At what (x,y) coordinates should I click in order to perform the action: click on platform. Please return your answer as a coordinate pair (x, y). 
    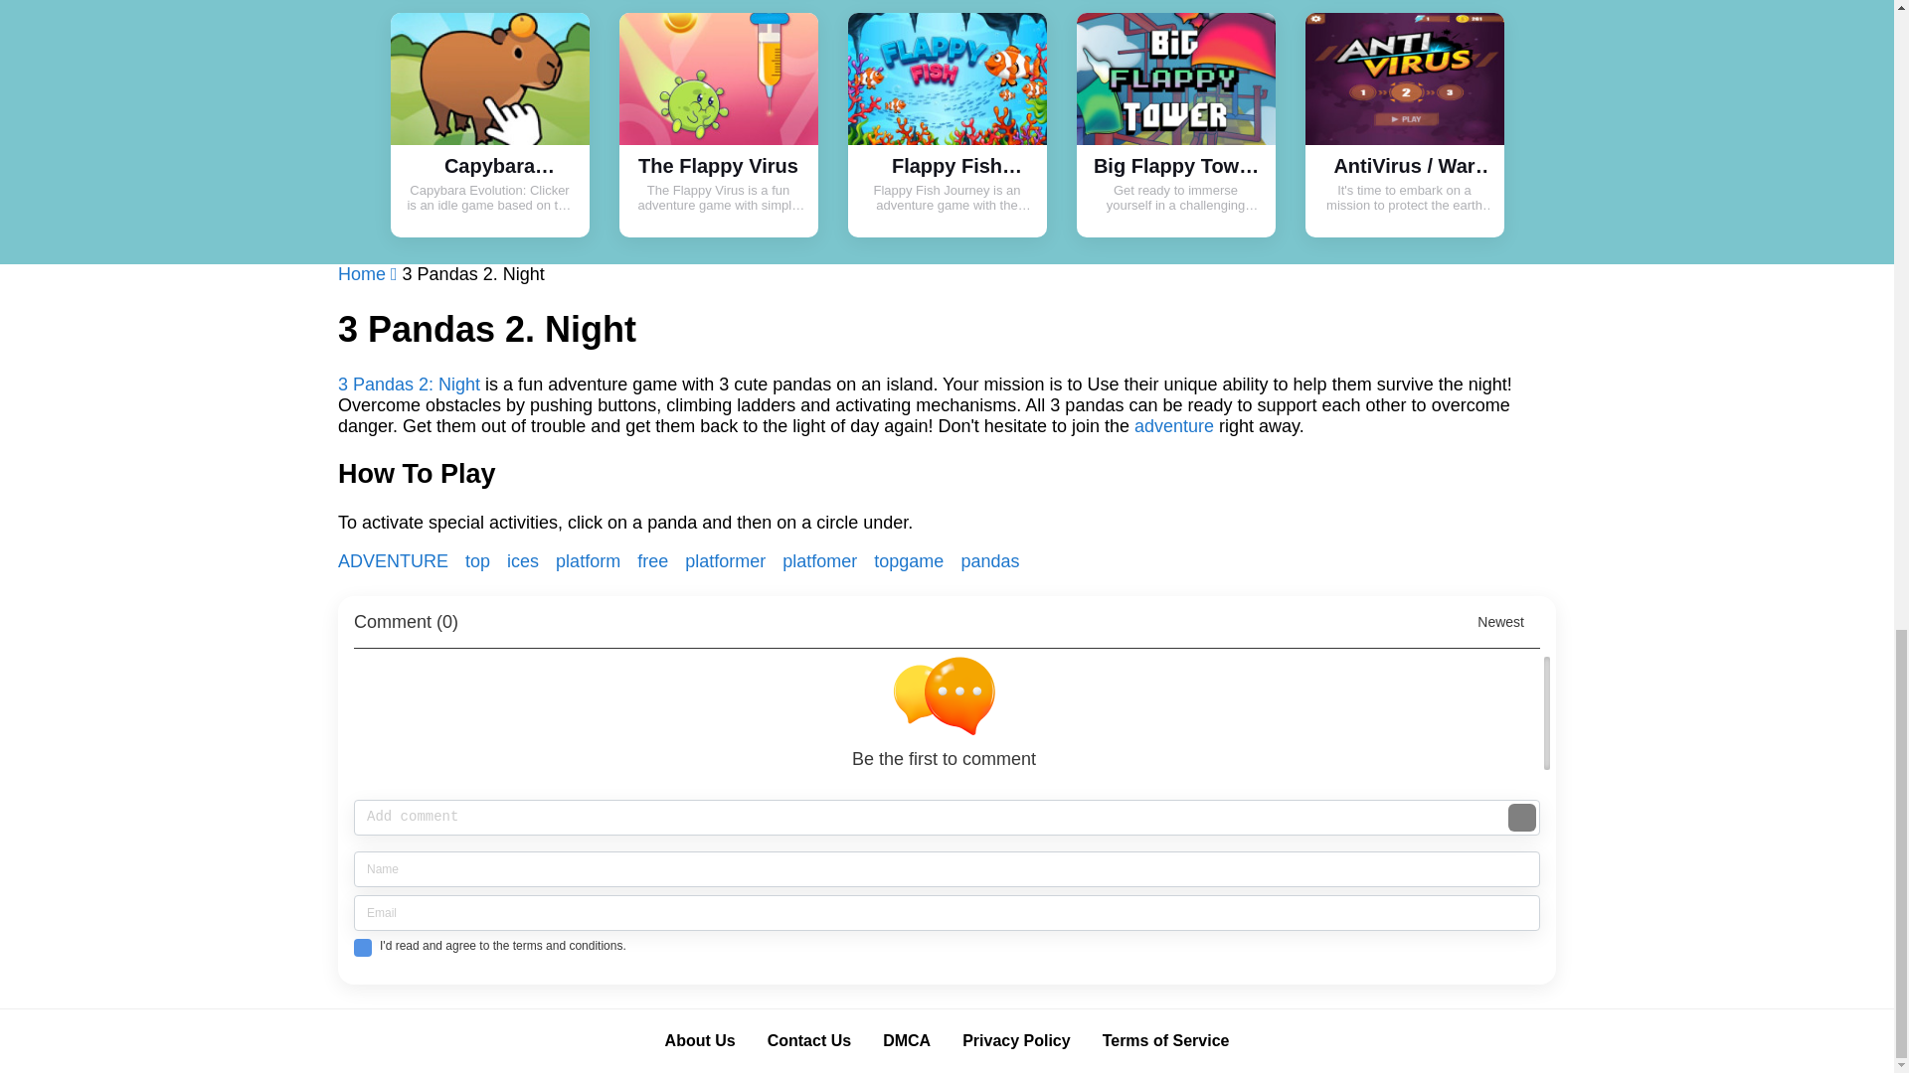
    Looking at the image, I should click on (591, 560).